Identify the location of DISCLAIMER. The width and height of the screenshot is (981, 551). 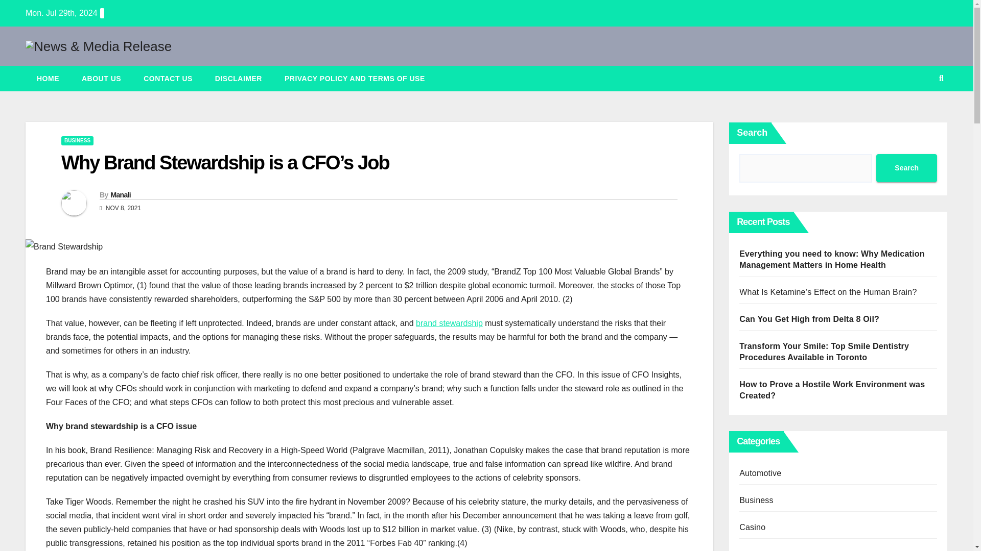
(239, 79).